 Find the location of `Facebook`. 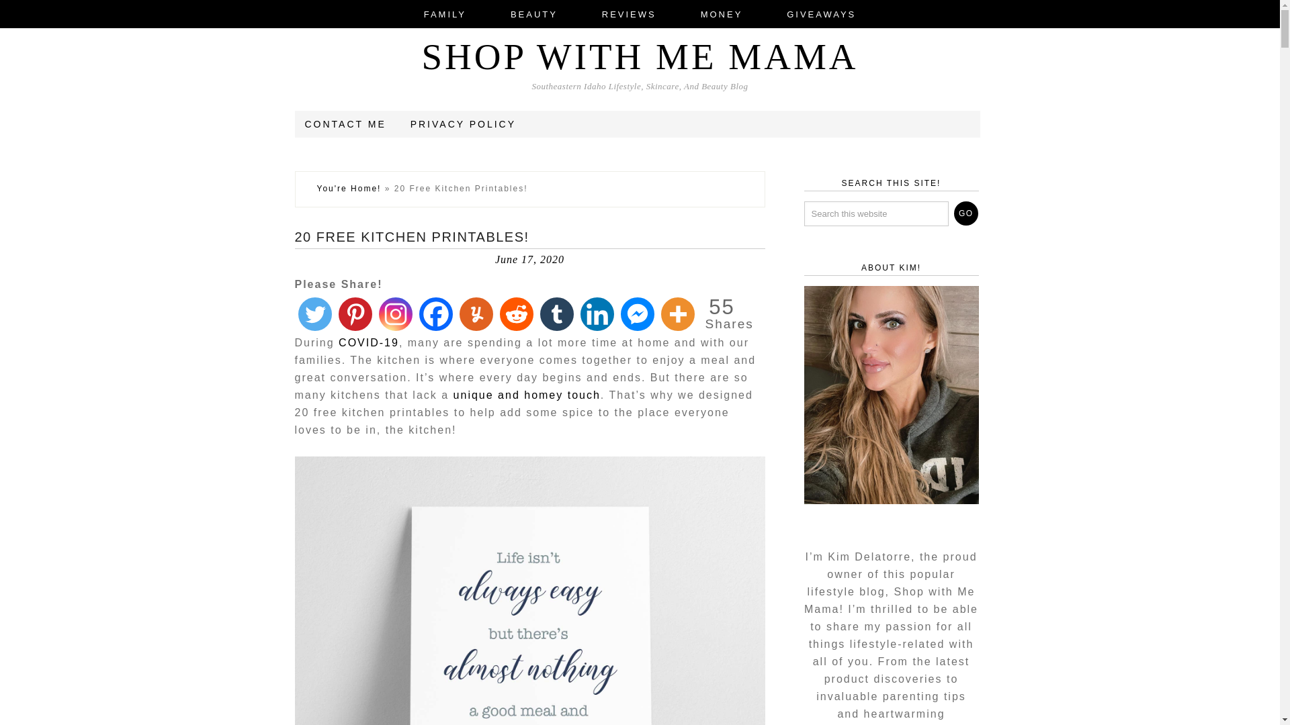

Facebook is located at coordinates (435, 313).